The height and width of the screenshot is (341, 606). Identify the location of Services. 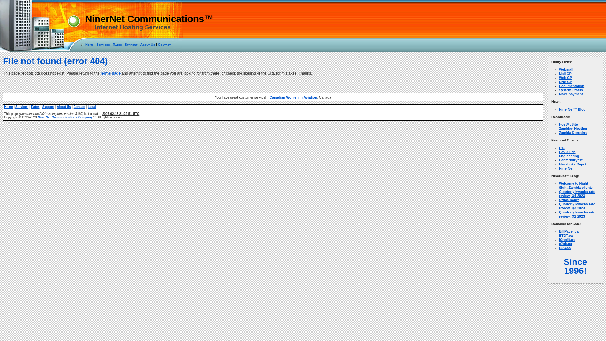
(22, 107).